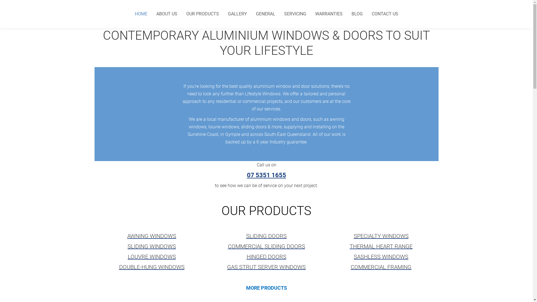 The image size is (537, 302). Describe the element at coordinates (381, 246) in the screenshot. I see `THERMAL HEART RANGE` at that location.